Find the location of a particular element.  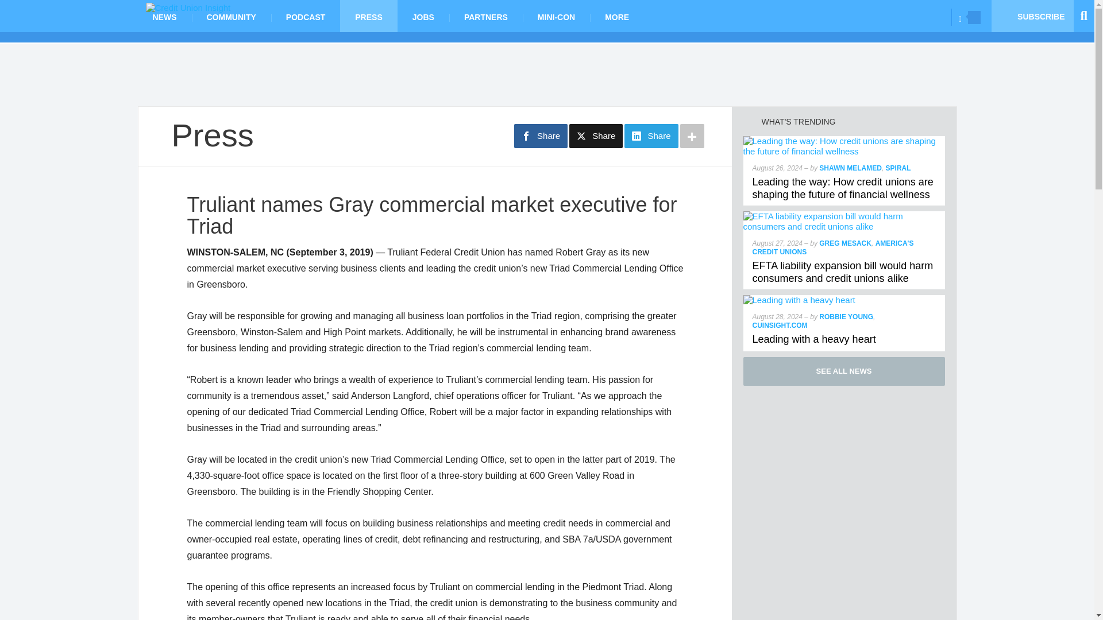

COMMUNITY is located at coordinates (232, 16).